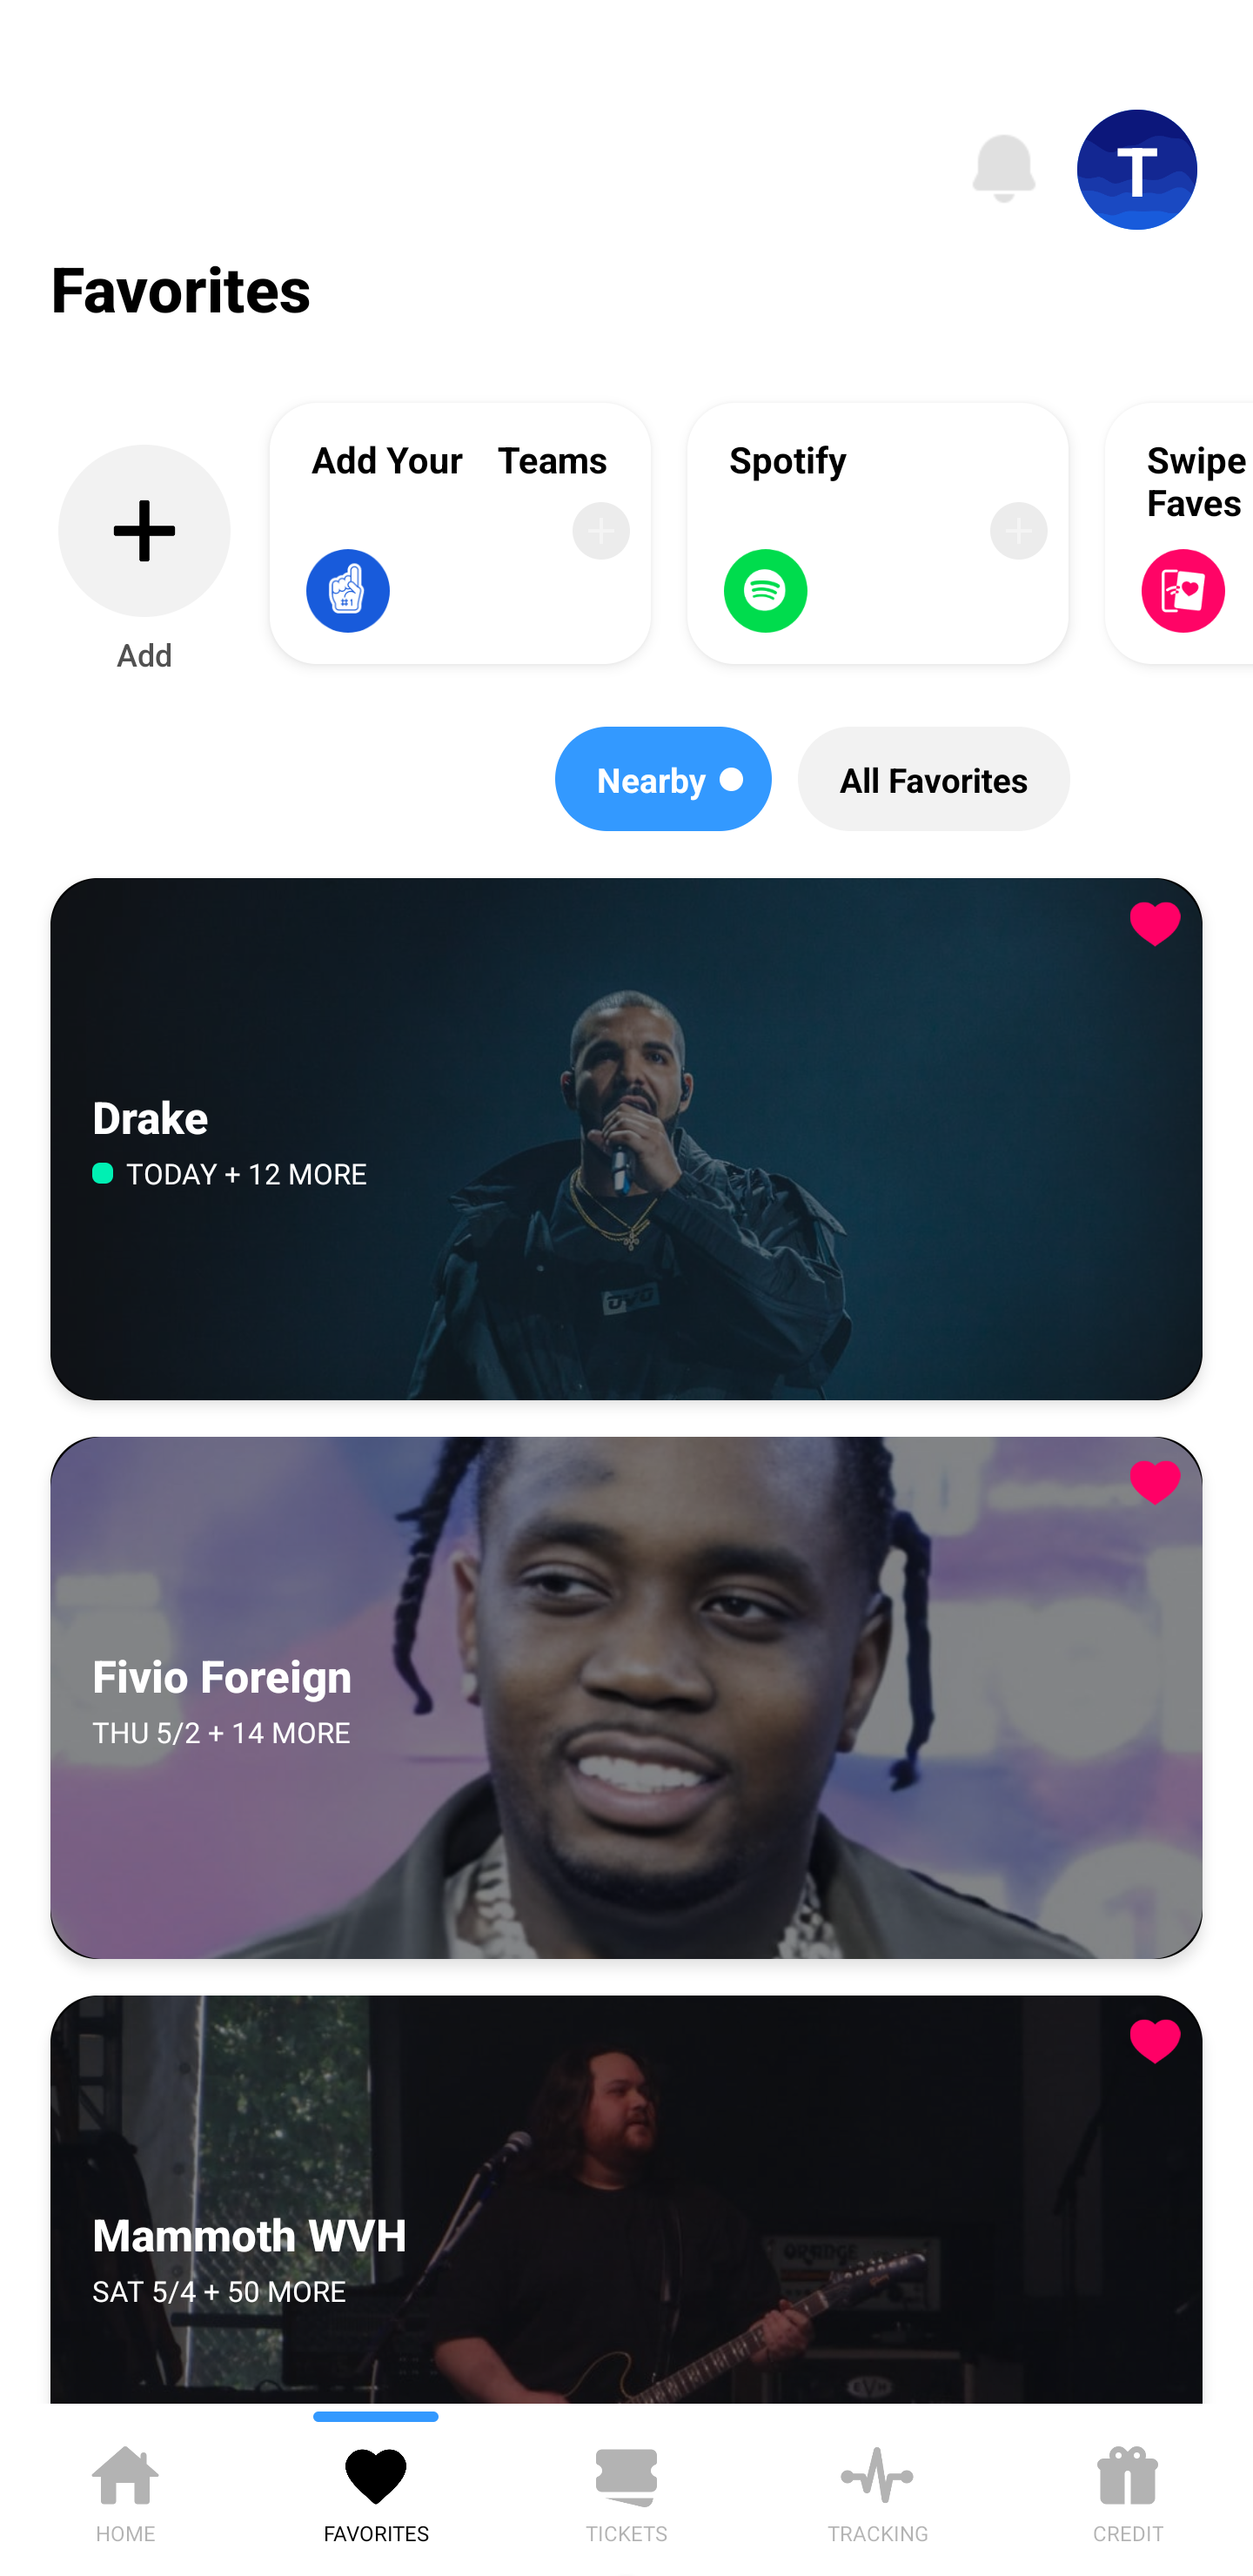 The width and height of the screenshot is (1253, 2576). What do you see at coordinates (125, 2489) in the screenshot?
I see `HOME` at bounding box center [125, 2489].